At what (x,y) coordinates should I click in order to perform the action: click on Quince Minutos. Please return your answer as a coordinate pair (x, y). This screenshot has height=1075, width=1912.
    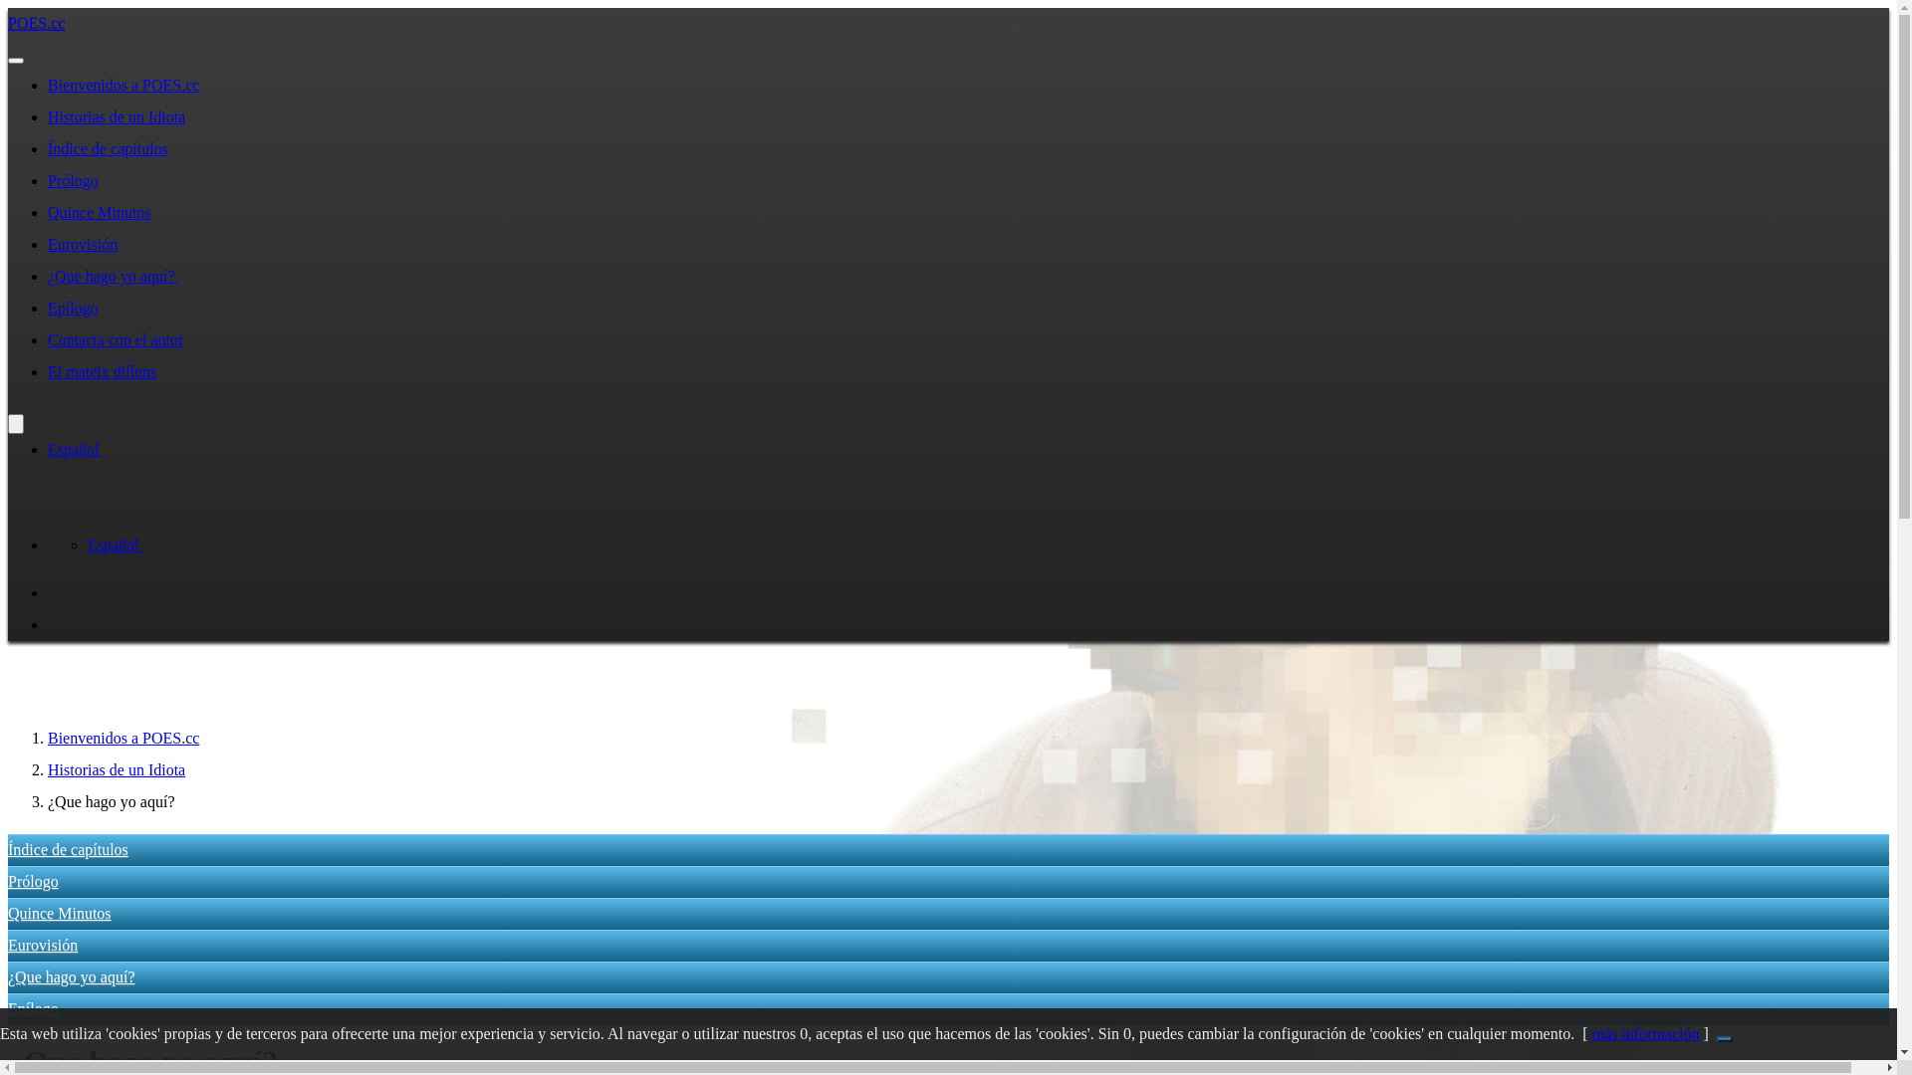
    Looking at the image, I should click on (60, 914).